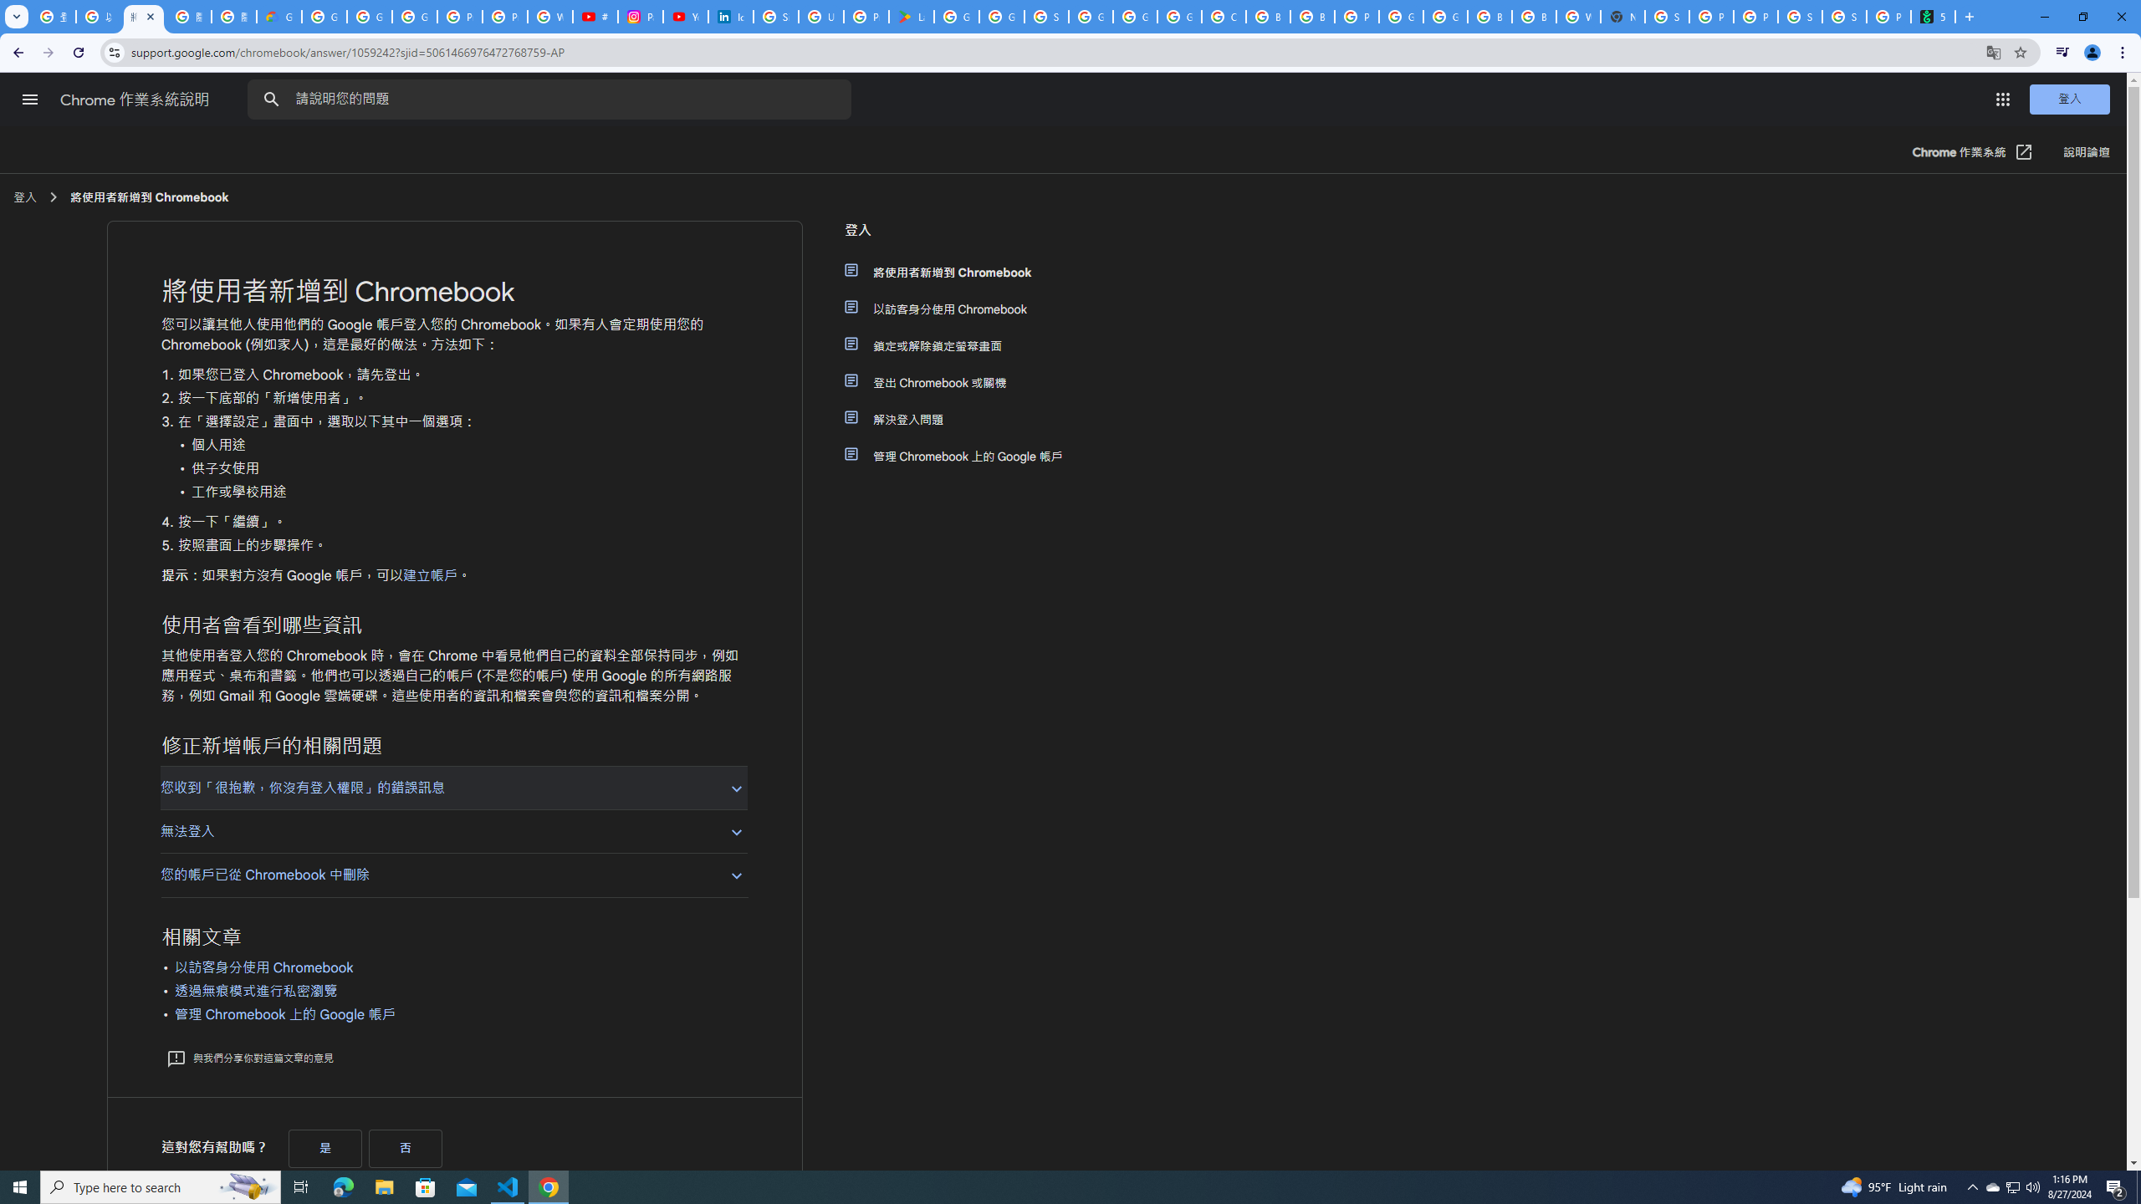  Describe the element at coordinates (2124, 53) in the screenshot. I see `Chrome` at that location.